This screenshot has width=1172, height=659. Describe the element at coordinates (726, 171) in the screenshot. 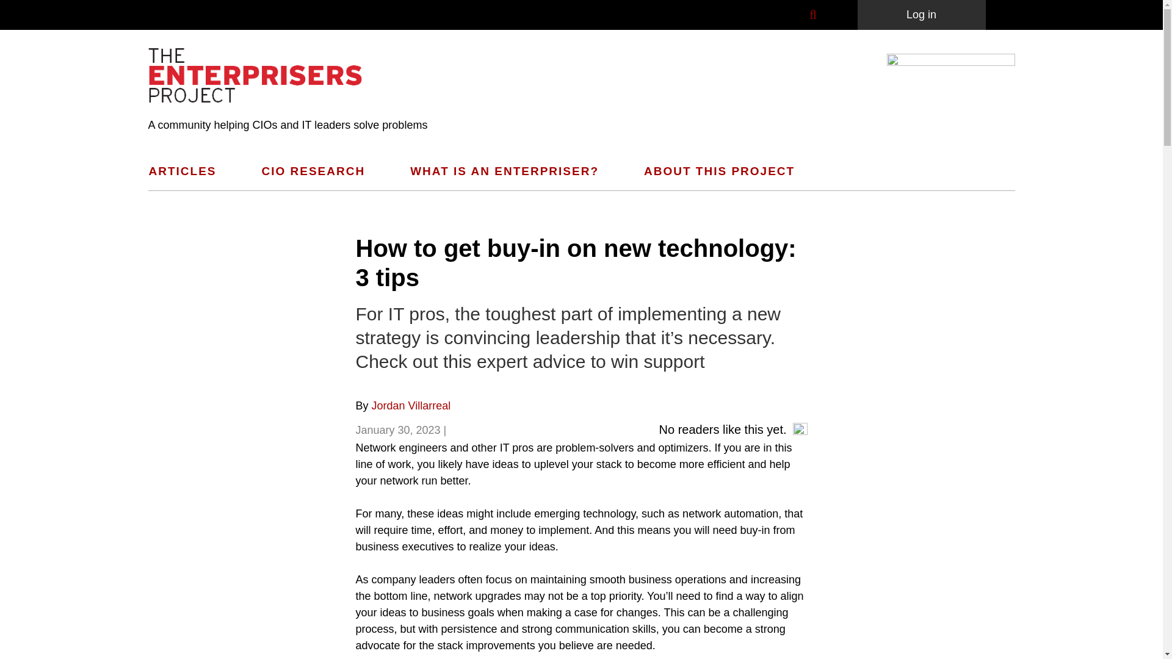

I see `ABOUT THIS PROJECT` at that location.